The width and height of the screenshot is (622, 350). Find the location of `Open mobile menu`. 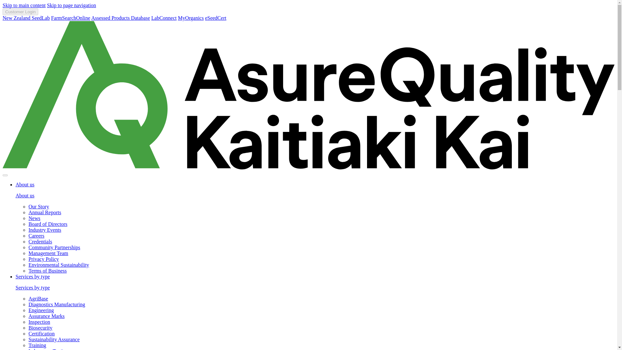

Open mobile menu is located at coordinates (5, 175).